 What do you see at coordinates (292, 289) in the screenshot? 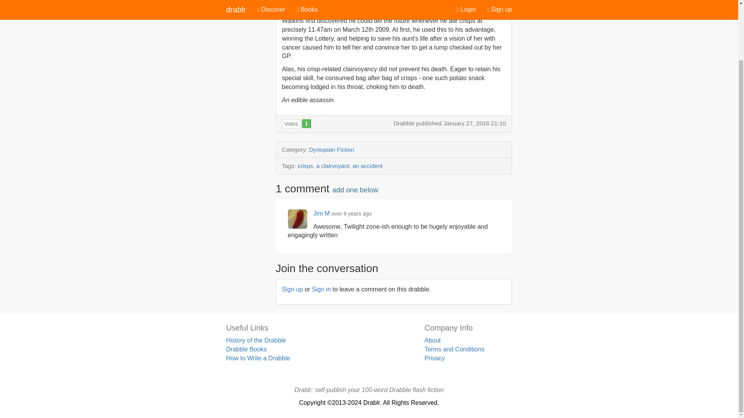
I see `Sign up` at bounding box center [292, 289].